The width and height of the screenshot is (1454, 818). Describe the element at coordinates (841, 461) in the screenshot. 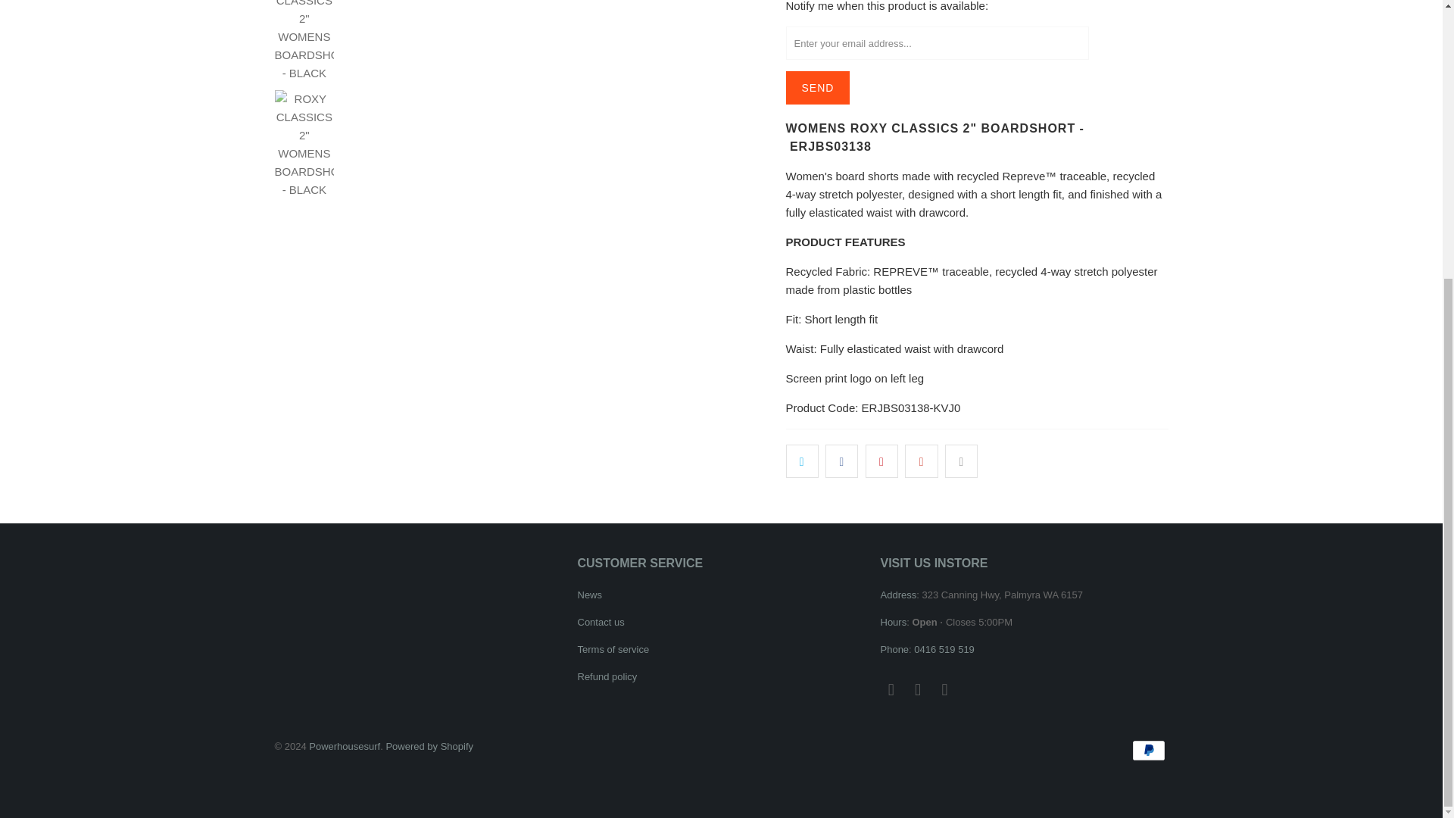

I see `Share this on Facebook` at that location.